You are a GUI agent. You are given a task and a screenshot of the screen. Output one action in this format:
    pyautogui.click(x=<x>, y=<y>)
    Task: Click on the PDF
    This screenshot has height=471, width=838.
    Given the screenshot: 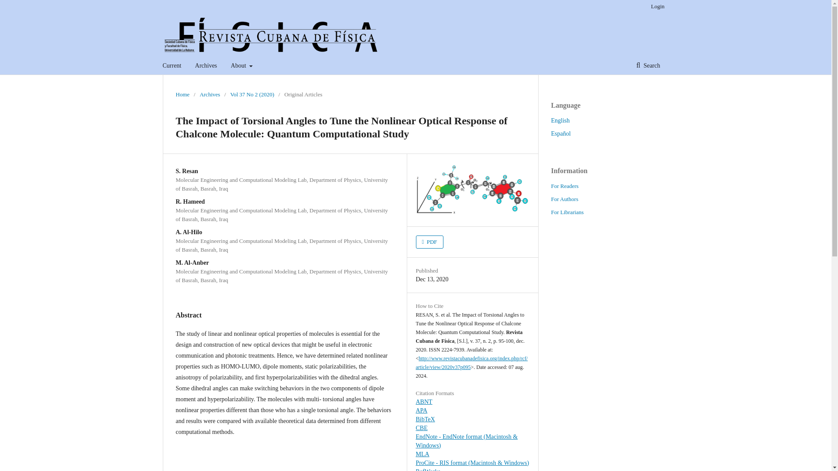 What is the action you would take?
    pyautogui.click(x=429, y=242)
    